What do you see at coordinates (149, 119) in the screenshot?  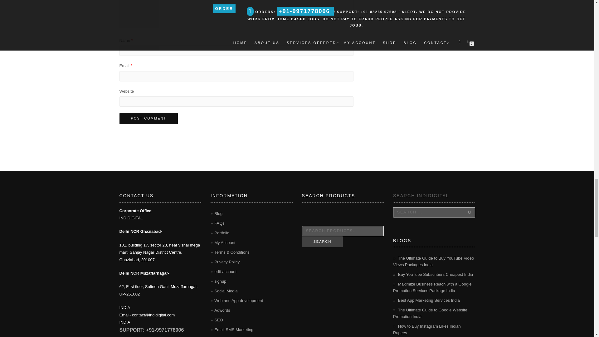 I see `Post Comment` at bounding box center [149, 119].